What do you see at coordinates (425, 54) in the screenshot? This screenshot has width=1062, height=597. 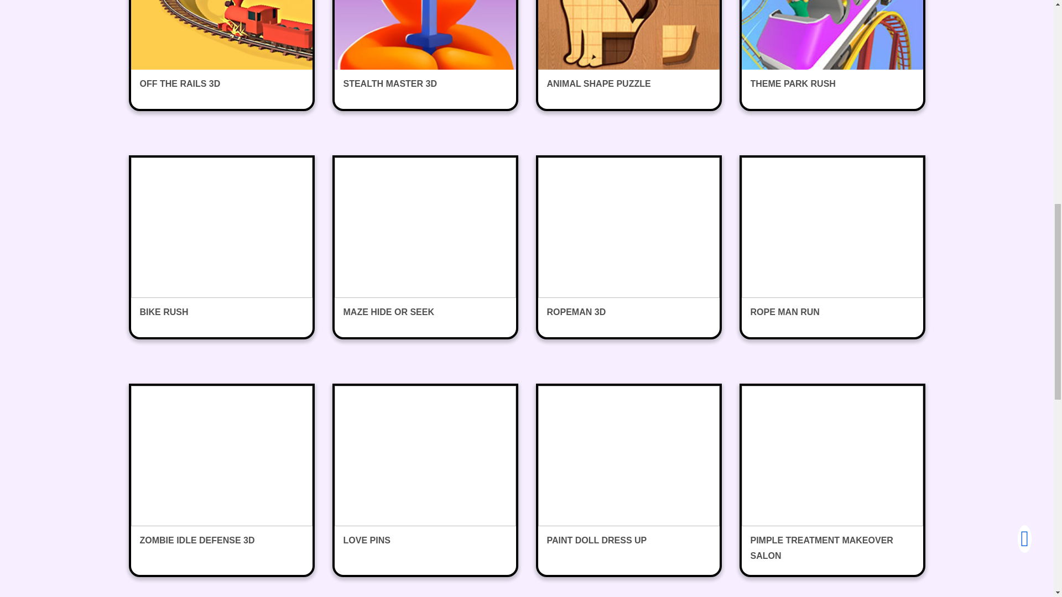 I see `STEALTH MASTER 3D` at bounding box center [425, 54].